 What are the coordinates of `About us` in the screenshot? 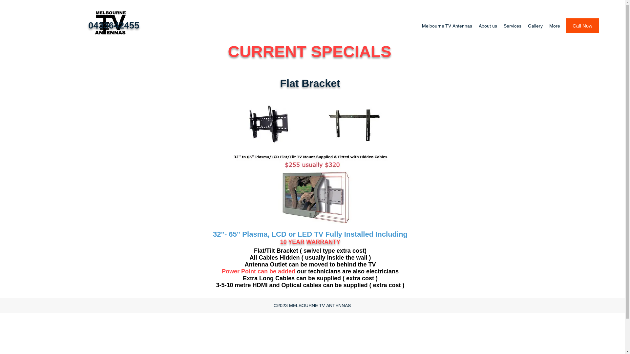 It's located at (488, 26).